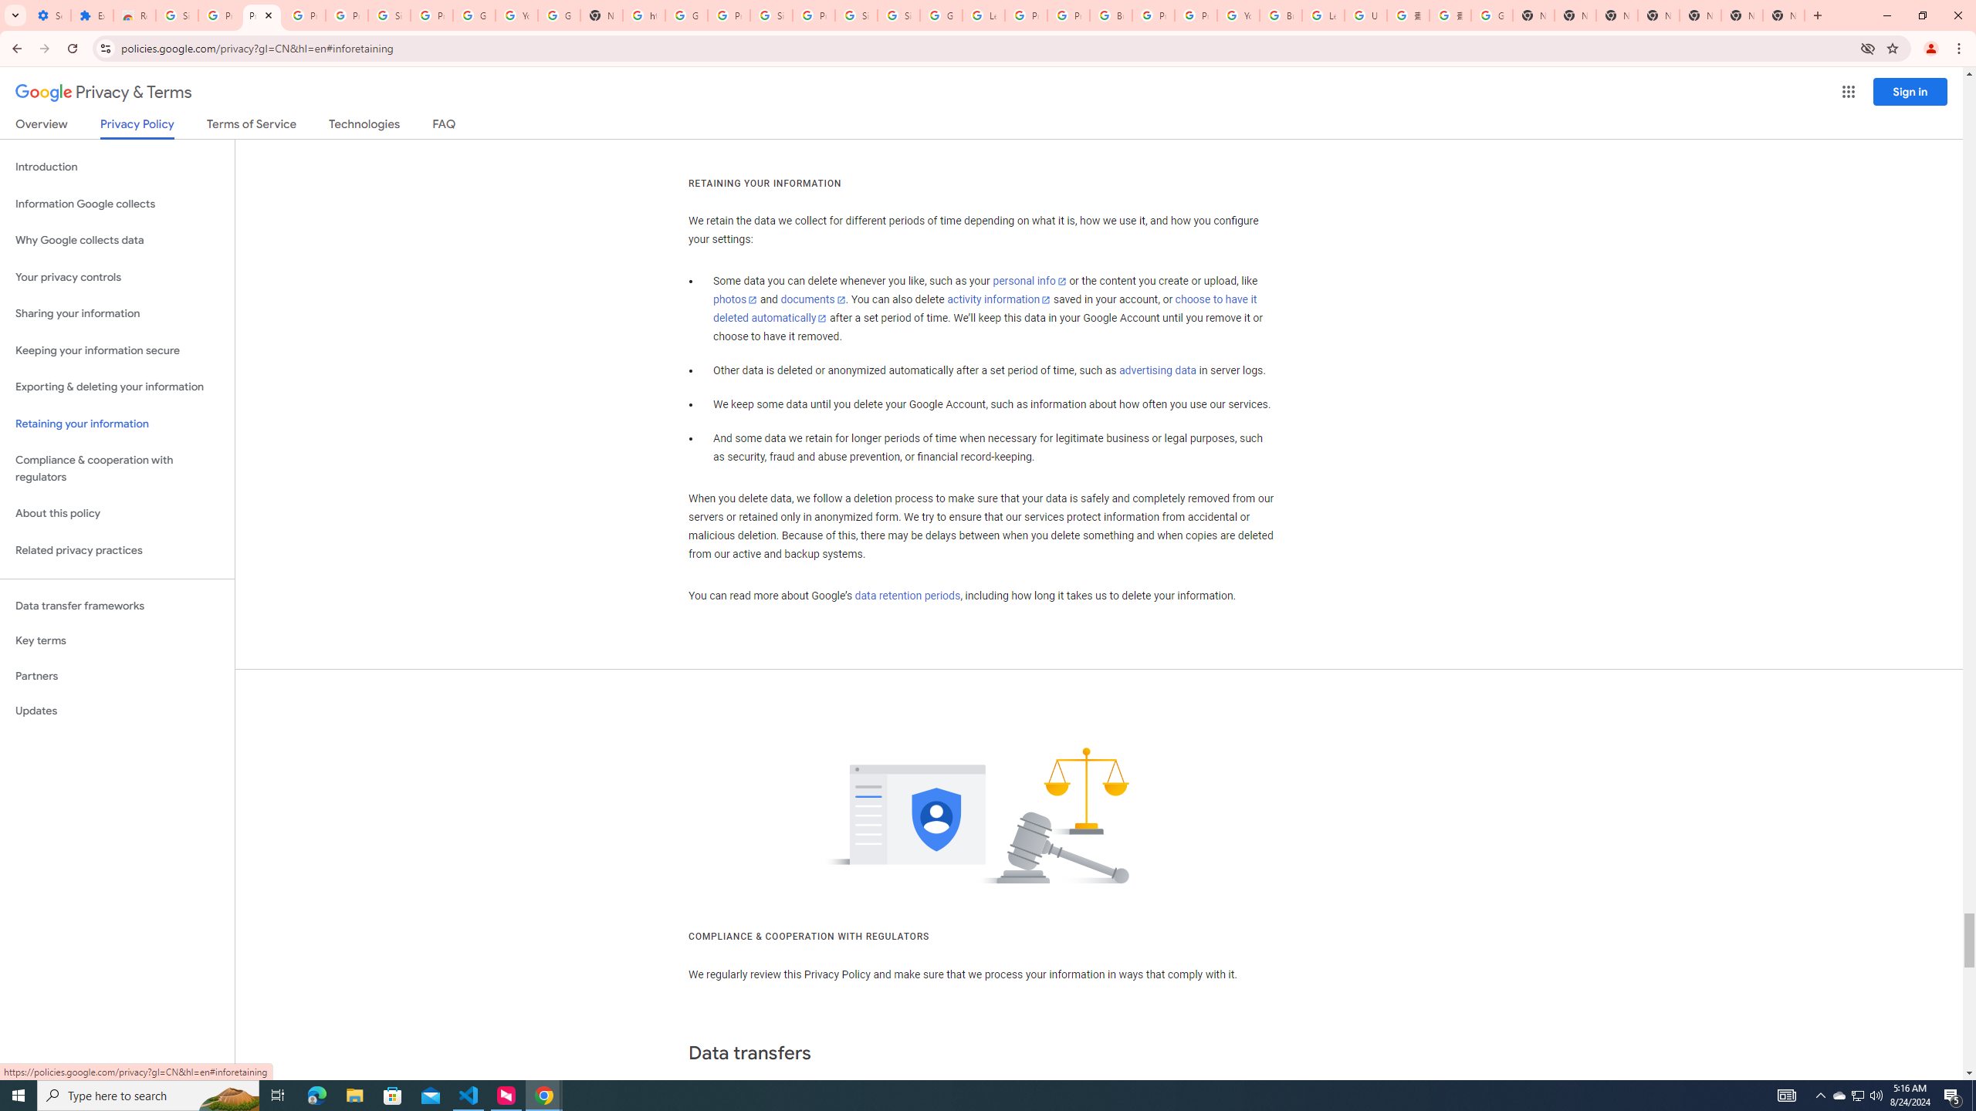 The width and height of the screenshot is (1976, 1111). Describe the element at coordinates (1237, 15) in the screenshot. I see `YouTube` at that location.